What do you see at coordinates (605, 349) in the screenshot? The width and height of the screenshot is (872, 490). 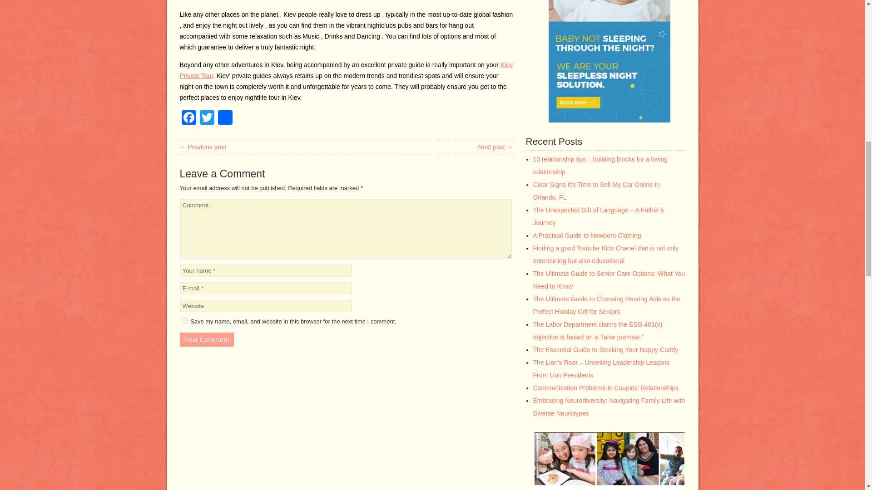 I see `The Essential Guide to Stocking Your Nappy Caddy` at bounding box center [605, 349].